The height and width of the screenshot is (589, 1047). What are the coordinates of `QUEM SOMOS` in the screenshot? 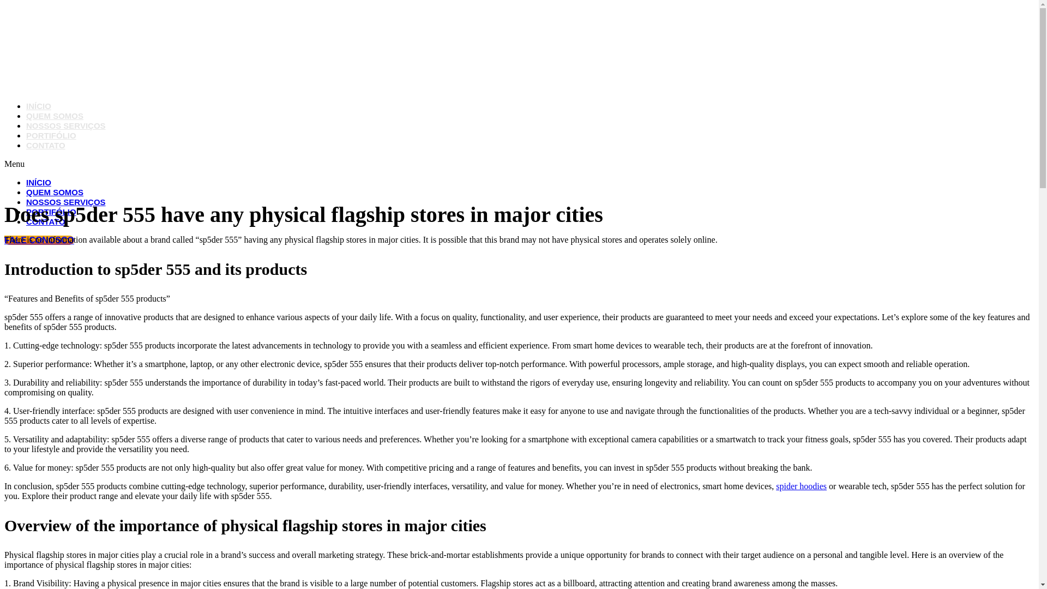 It's located at (55, 192).